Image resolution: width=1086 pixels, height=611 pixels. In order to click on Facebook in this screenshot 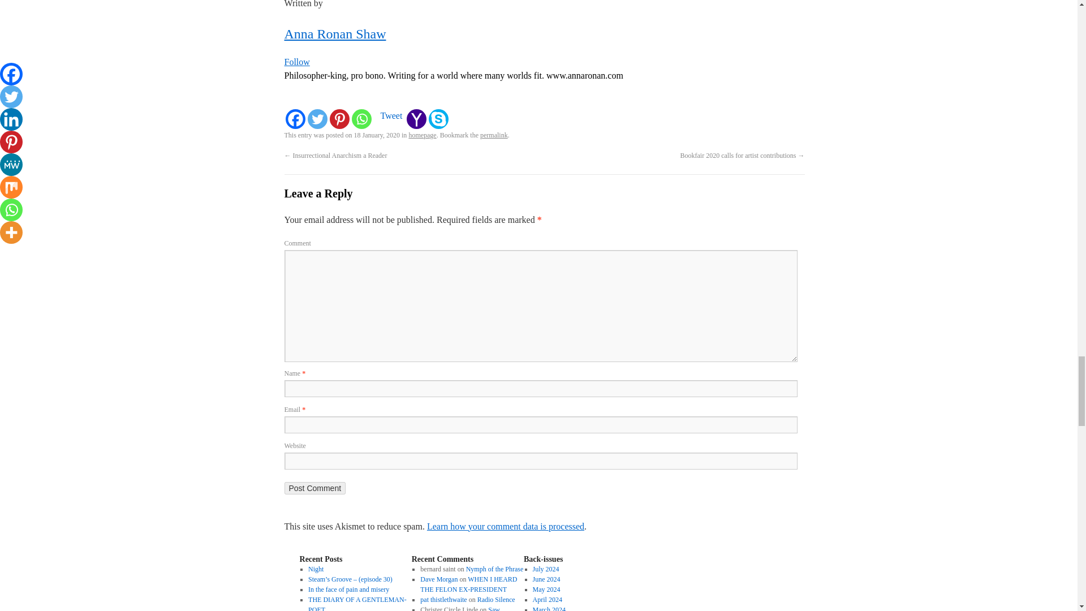, I will do `click(295, 119)`.